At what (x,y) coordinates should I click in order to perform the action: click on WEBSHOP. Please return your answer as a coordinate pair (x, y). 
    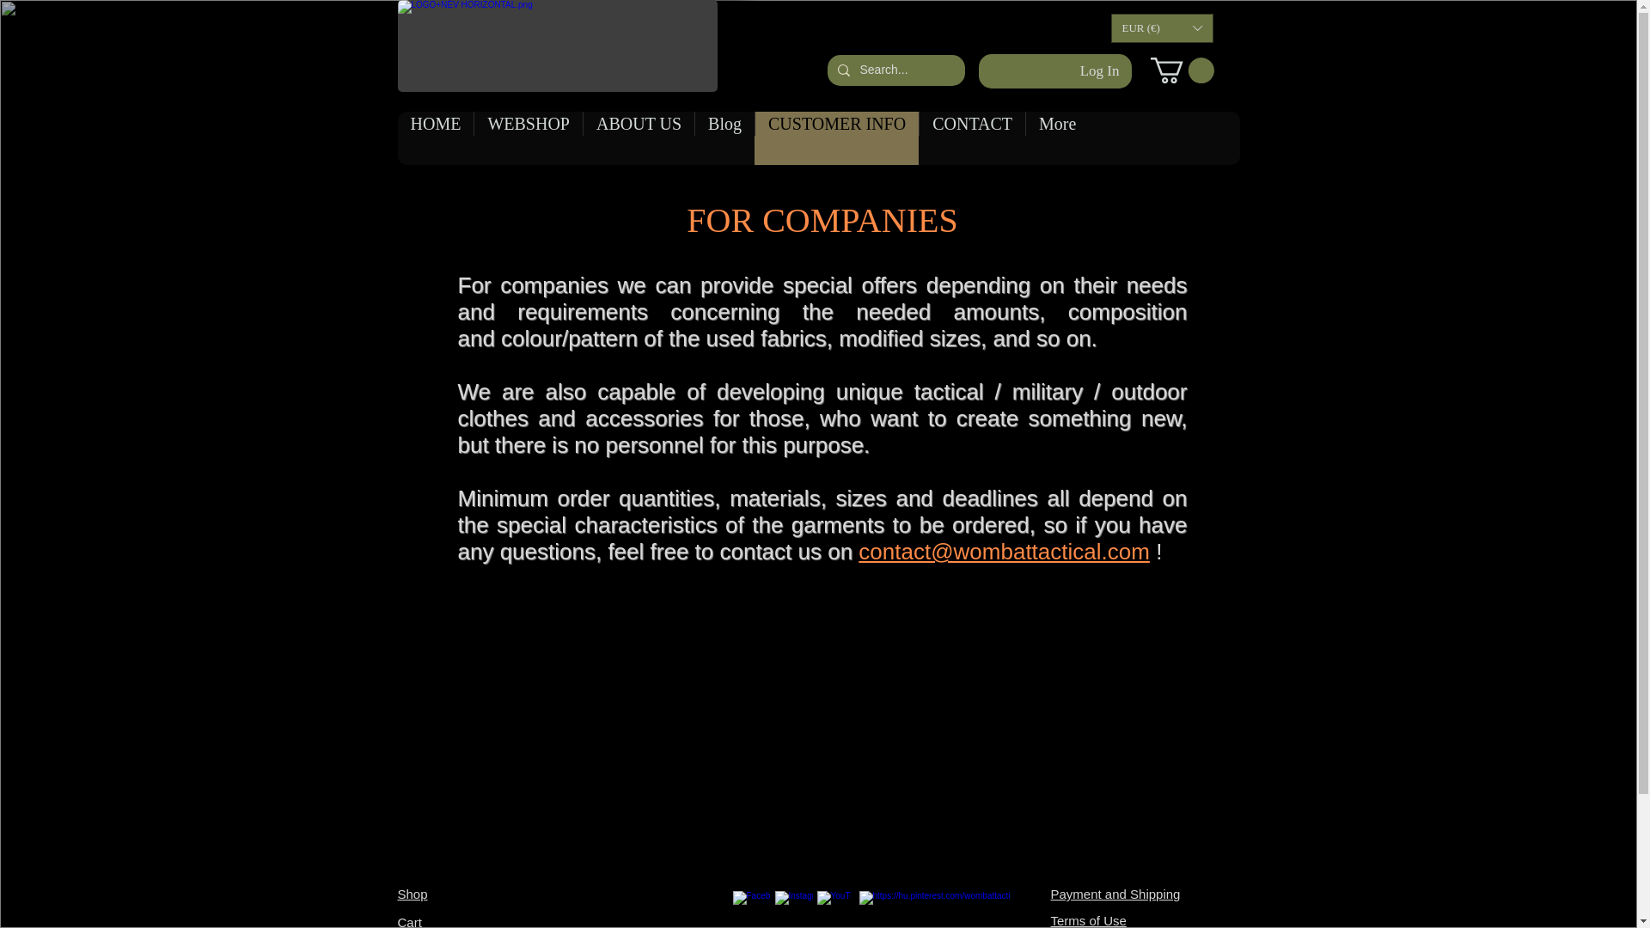
    Looking at the image, I should click on (528, 137).